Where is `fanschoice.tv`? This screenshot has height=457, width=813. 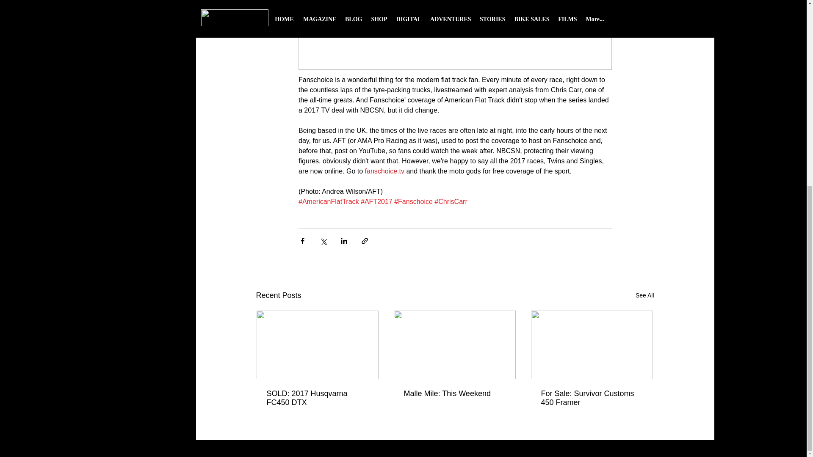 fanschoice.tv is located at coordinates (384, 171).